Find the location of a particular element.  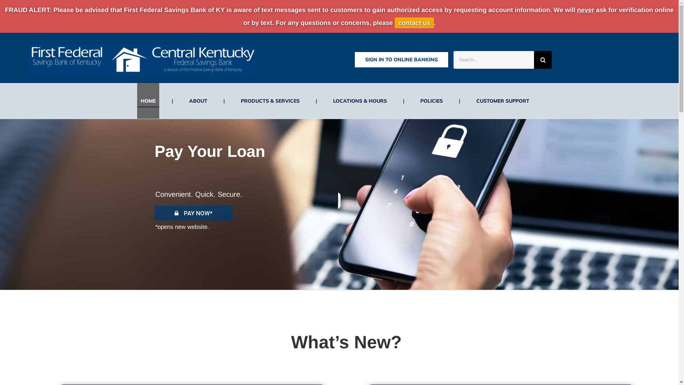

| is located at coordinates (224, 101).